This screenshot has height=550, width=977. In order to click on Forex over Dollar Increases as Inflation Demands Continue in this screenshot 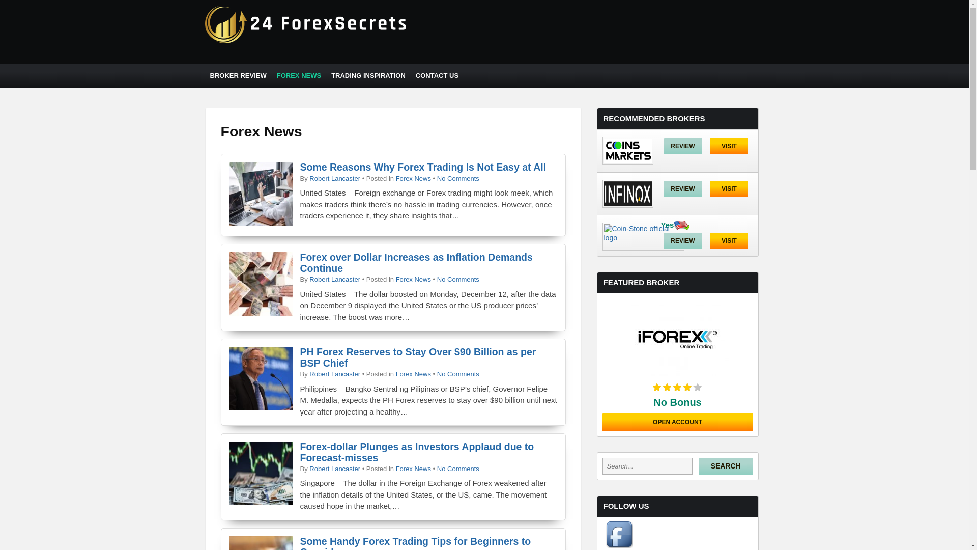, I will do `click(416, 263)`.